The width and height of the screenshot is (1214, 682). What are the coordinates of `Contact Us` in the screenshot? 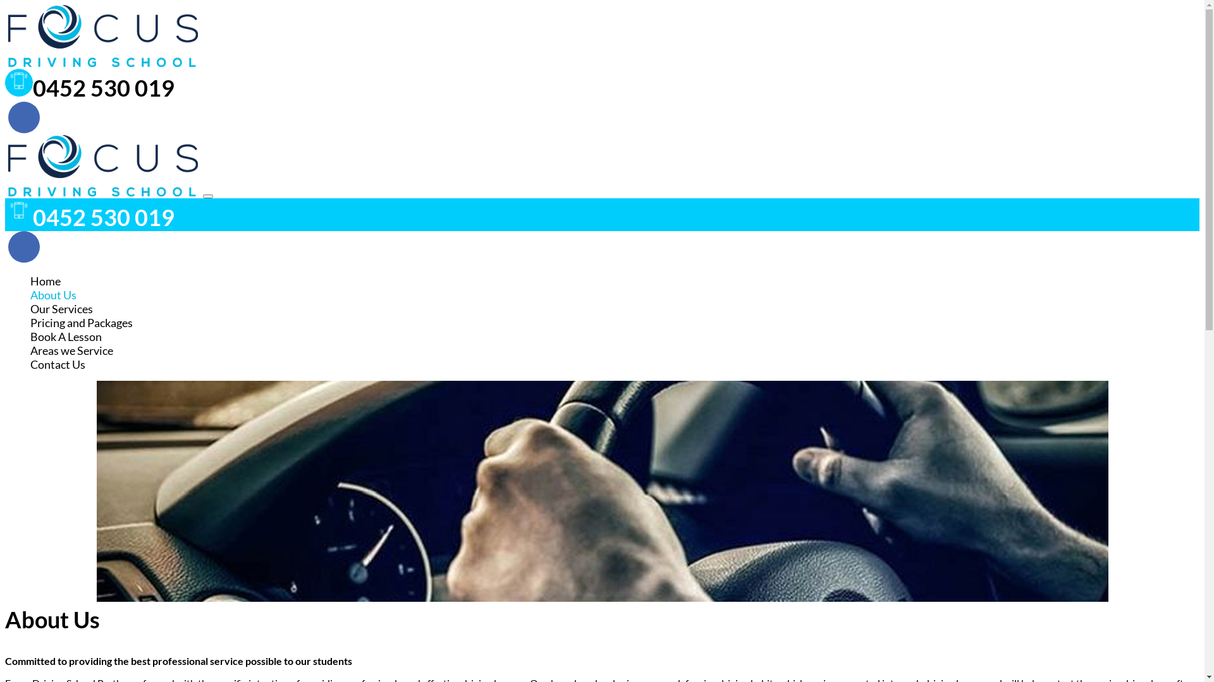 It's located at (58, 364).